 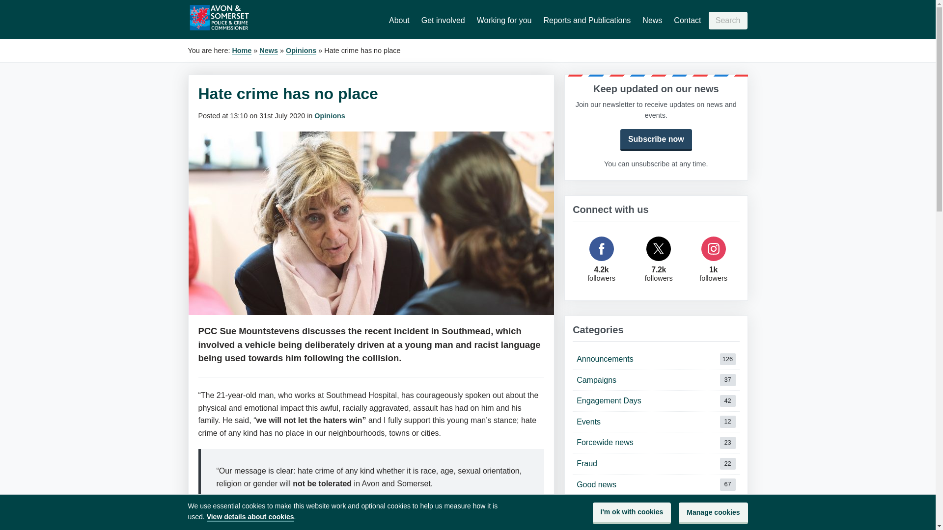 What do you see at coordinates (652, 20) in the screenshot?
I see `Get involved` at bounding box center [652, 20].